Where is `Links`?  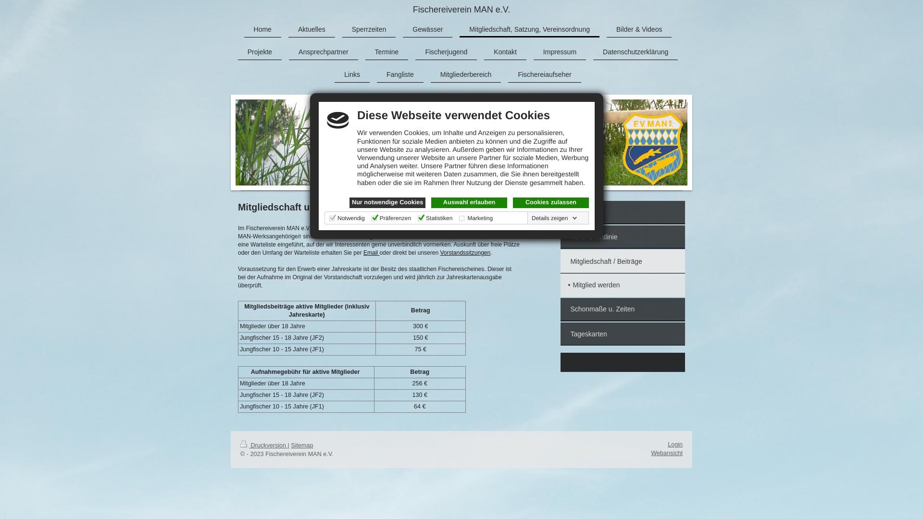
Links is located at coordinates (352, 75).